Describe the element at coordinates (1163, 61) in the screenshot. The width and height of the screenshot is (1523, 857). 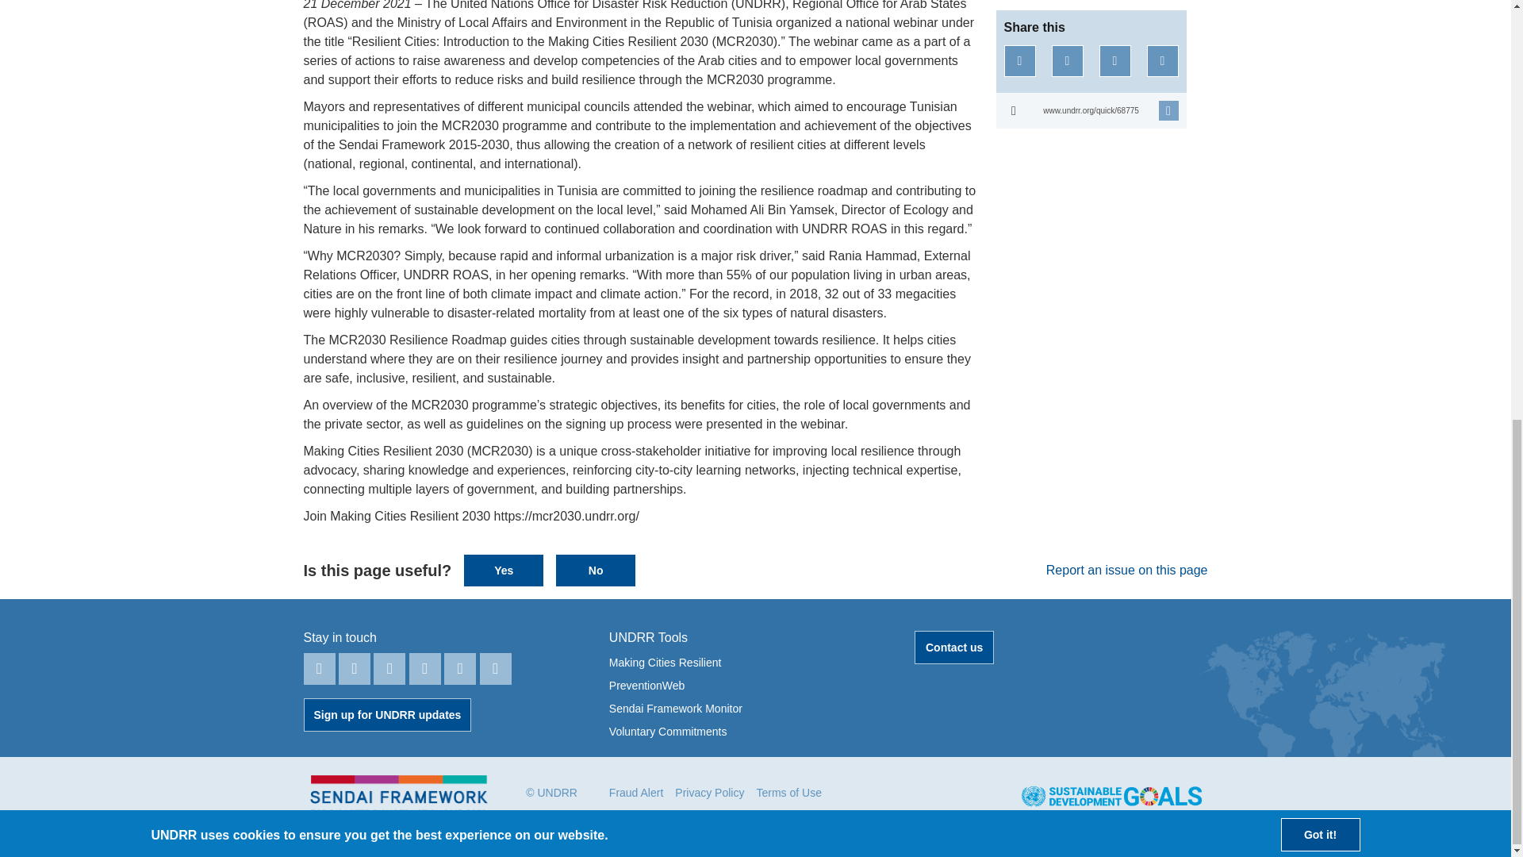
I see `Share via Email` at that location.